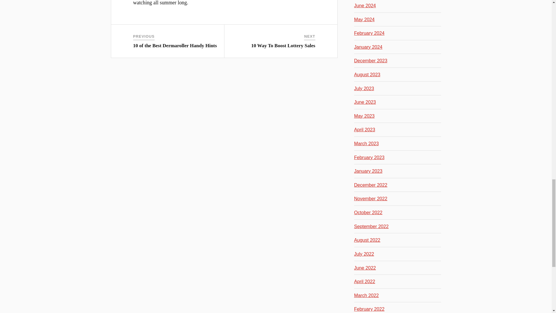 This screenshot has width=556, height=313. What do you see at coordinates (365, 102) in the screenshot?
I see `June 2023` at bounding box center [365, 102].